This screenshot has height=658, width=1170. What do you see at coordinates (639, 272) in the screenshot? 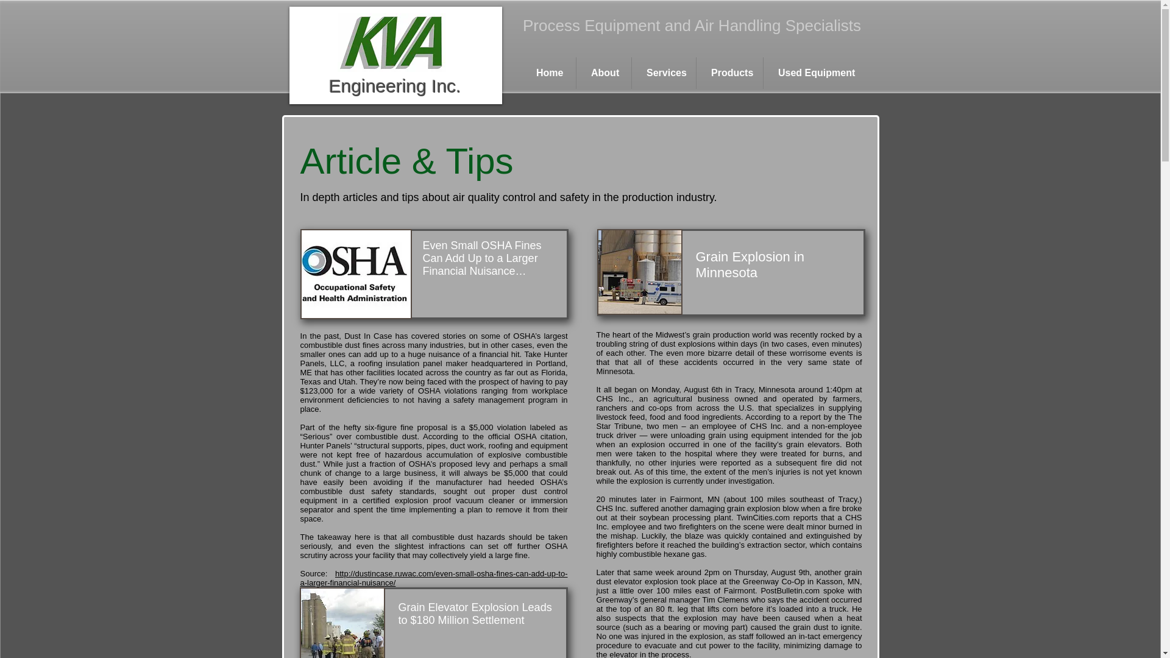
I see `minnesotaexplosion1.png` at bounding box center [639, 272].